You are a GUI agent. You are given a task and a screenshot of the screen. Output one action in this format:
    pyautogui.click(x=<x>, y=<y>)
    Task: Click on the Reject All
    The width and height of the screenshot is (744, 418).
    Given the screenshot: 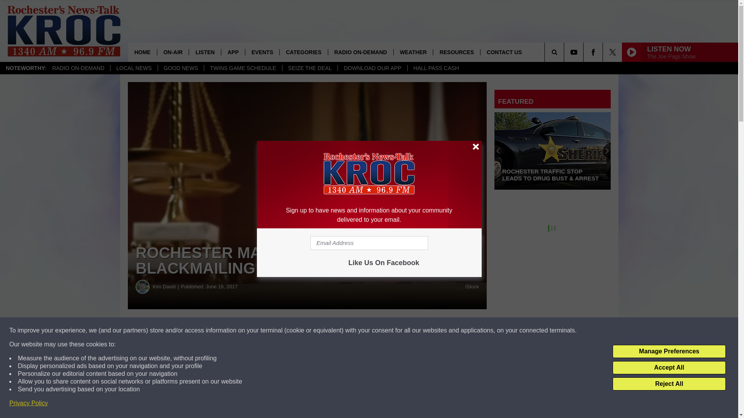 What is the action you would take?
    pyautogui.click(x=669, y=384)
    